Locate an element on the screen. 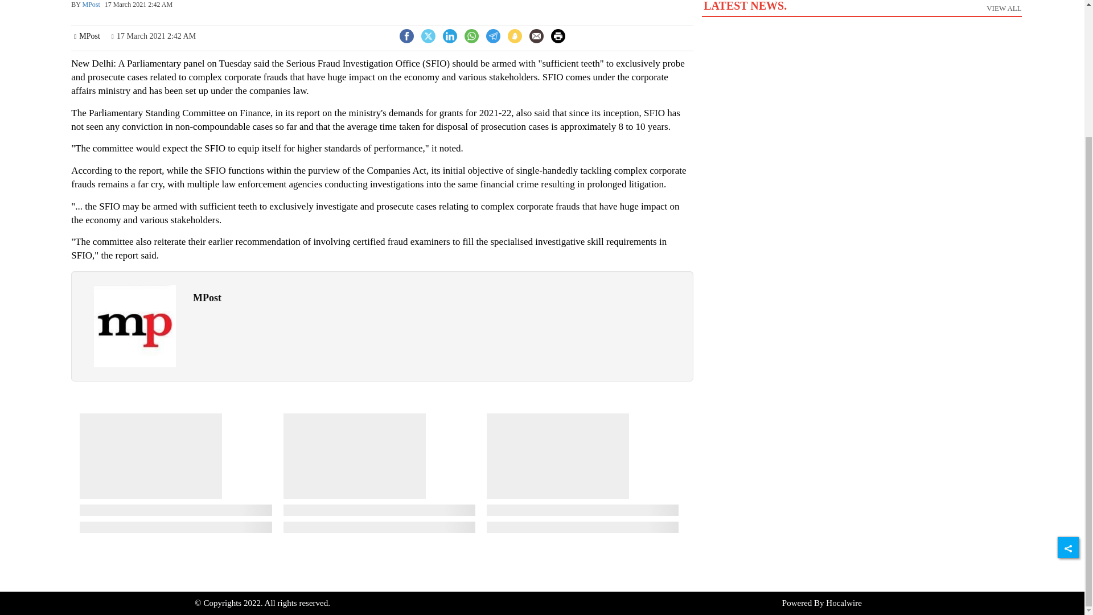  Share by Email is located at coordinates (558, 36).